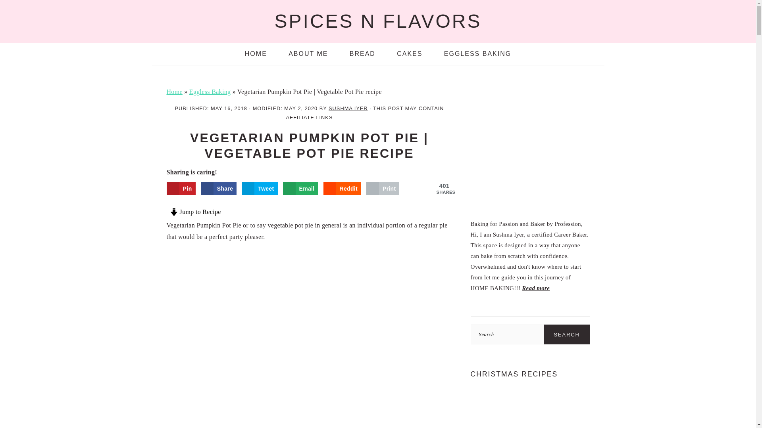 Image resolution: width=762 pixels, height=428 pixels. What do you see at coordinates (308, 54) in the screenshot?
I see `ABOUT ME` at bounding box center [308, 54].